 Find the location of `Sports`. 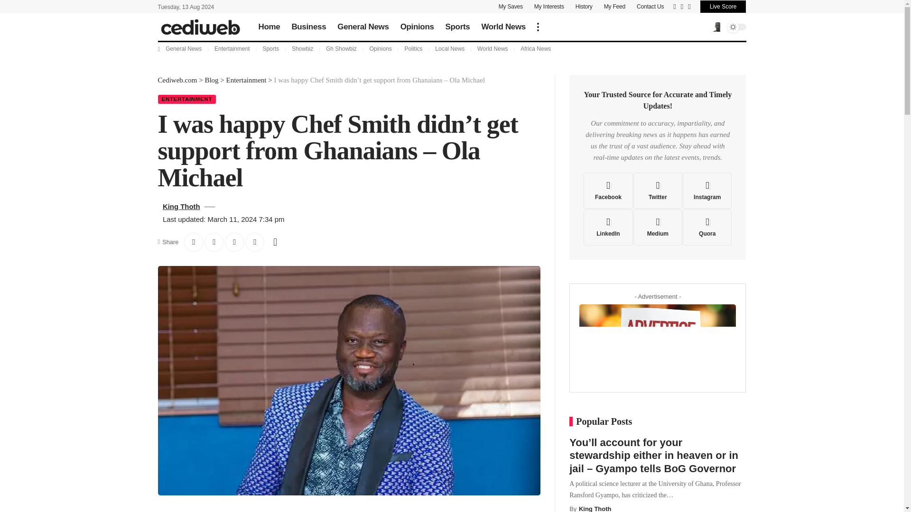

Sports is located at coordinates (457, 27).